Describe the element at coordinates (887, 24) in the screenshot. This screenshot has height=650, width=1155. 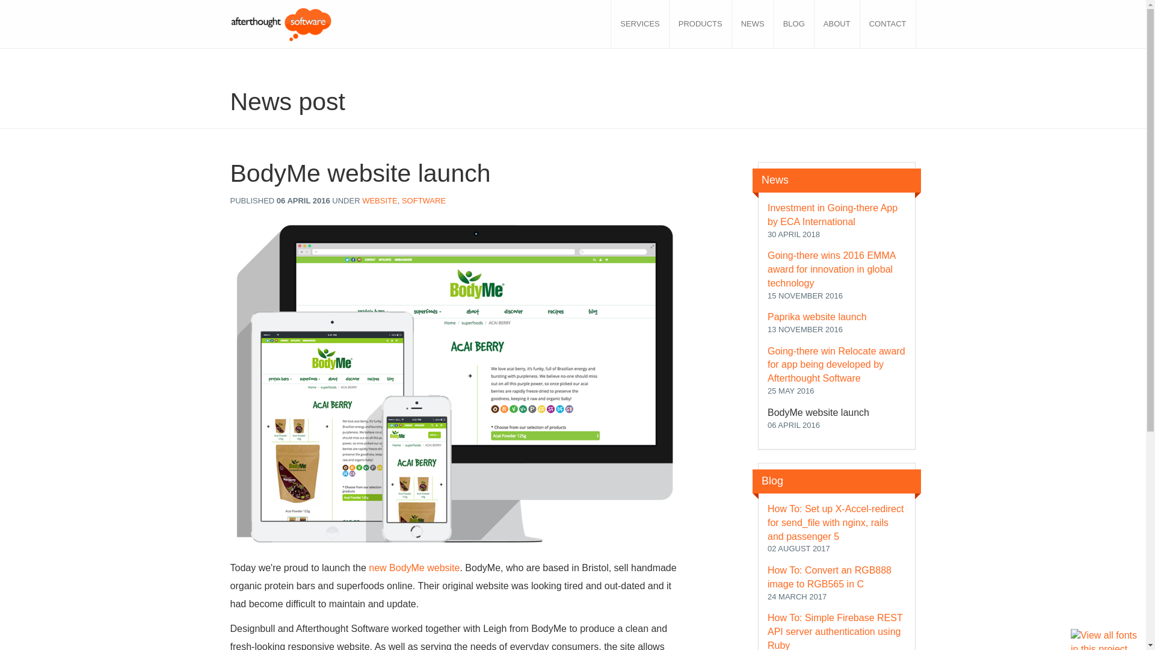
I see `CONTACT` at that location.